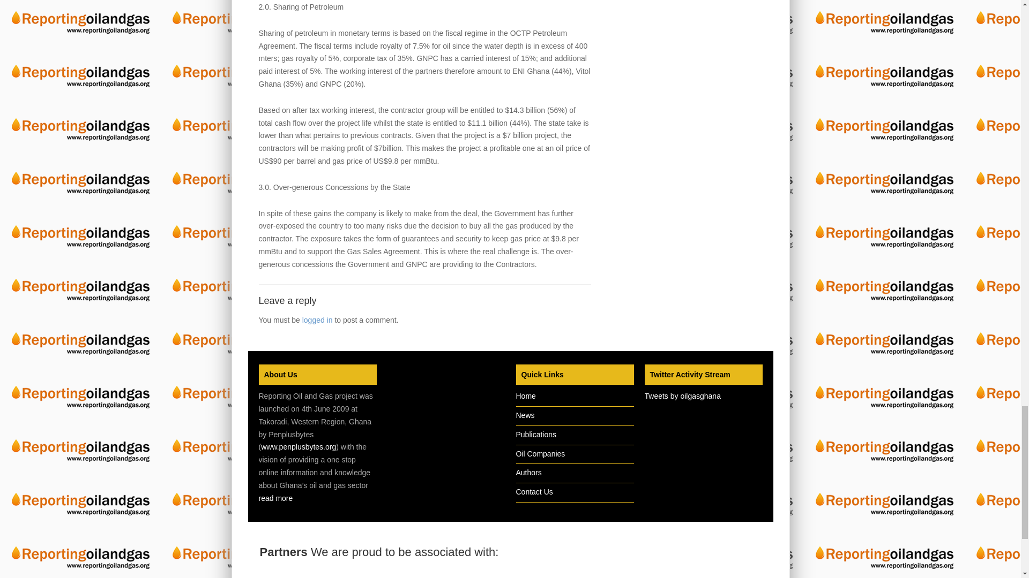  I want to click on Oil Companies, so click(540, 454).